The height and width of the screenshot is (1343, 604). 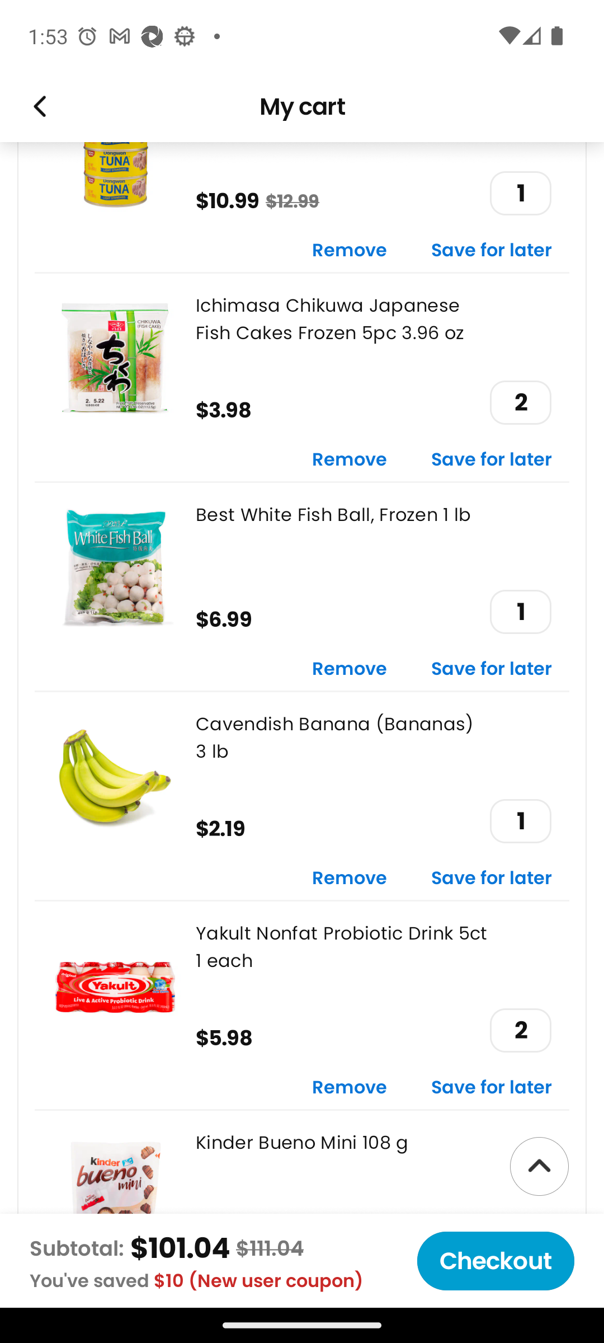 What do you see at coordinates (520, 194) in the screenshot?
I see `1` at bounding box center [520, 194].